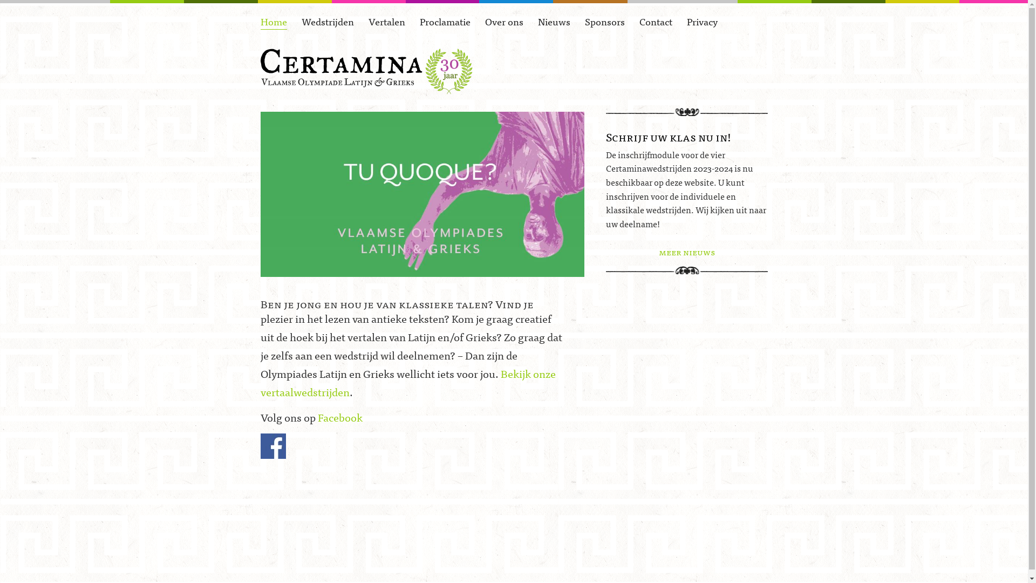 This screenshot has height=583, width=1036. What do you see at coordinates (408, 382) in the screenshot?
I see `Bekijk onze vertaalwedstrijden` at bounding box center [408, 382].